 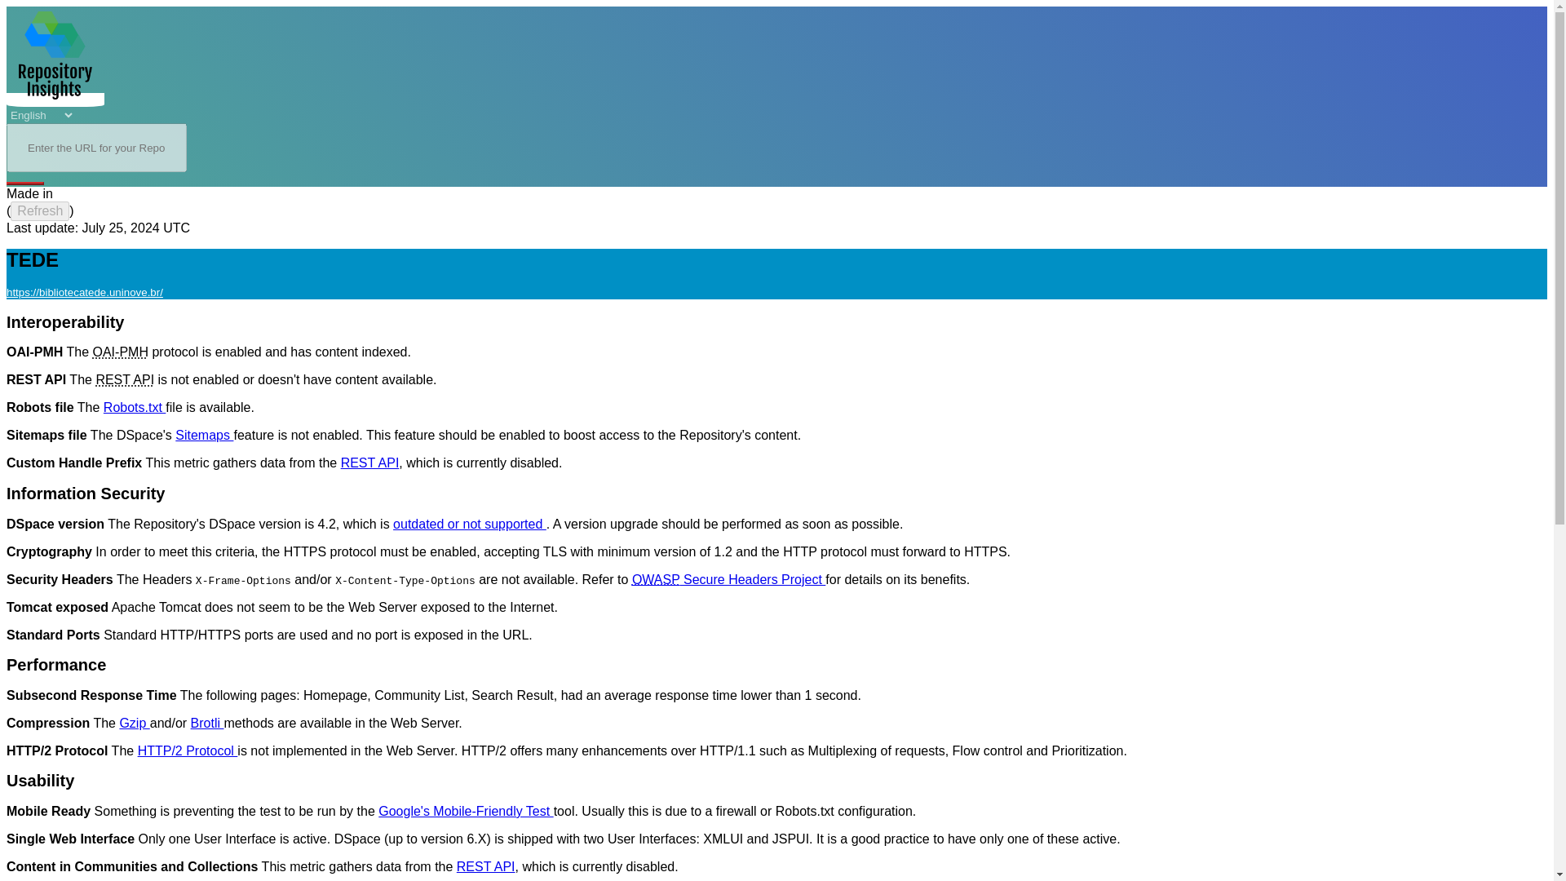 I want to click on Sitemaps, so click(x=204, y=435).